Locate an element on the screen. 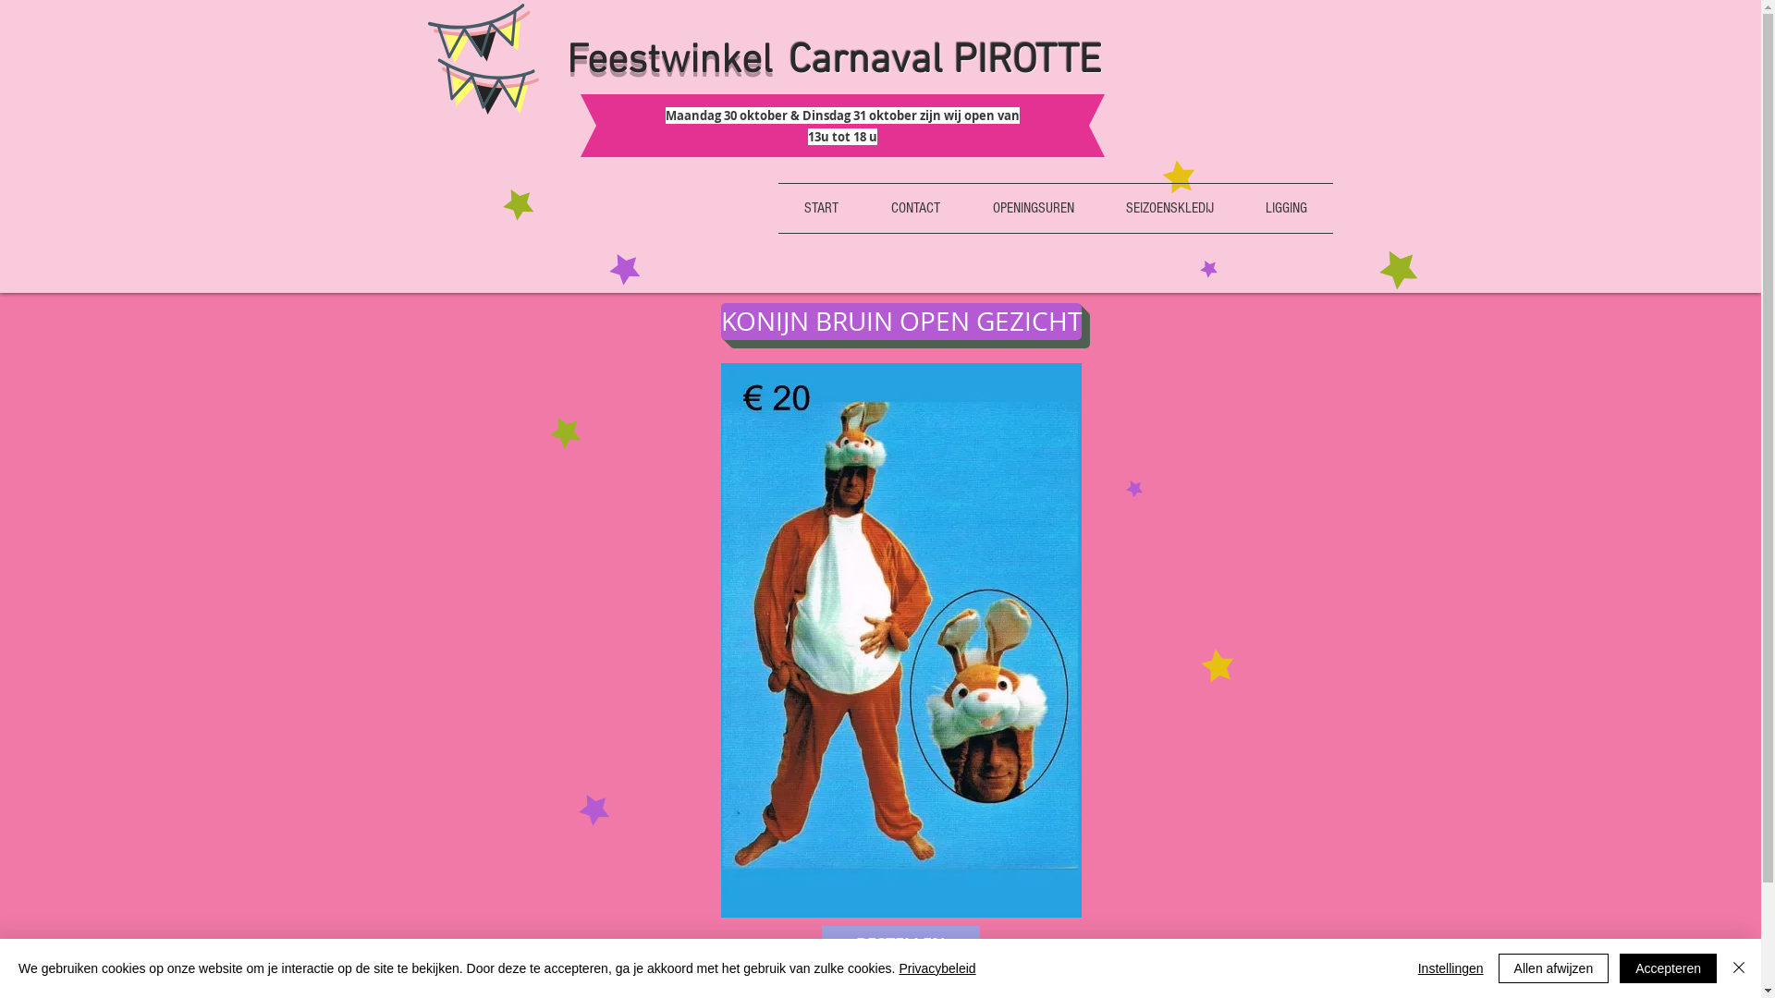 The height and width of the screenshot is (998, 1775). Privacybeleid is located at coordinates (937, 968).